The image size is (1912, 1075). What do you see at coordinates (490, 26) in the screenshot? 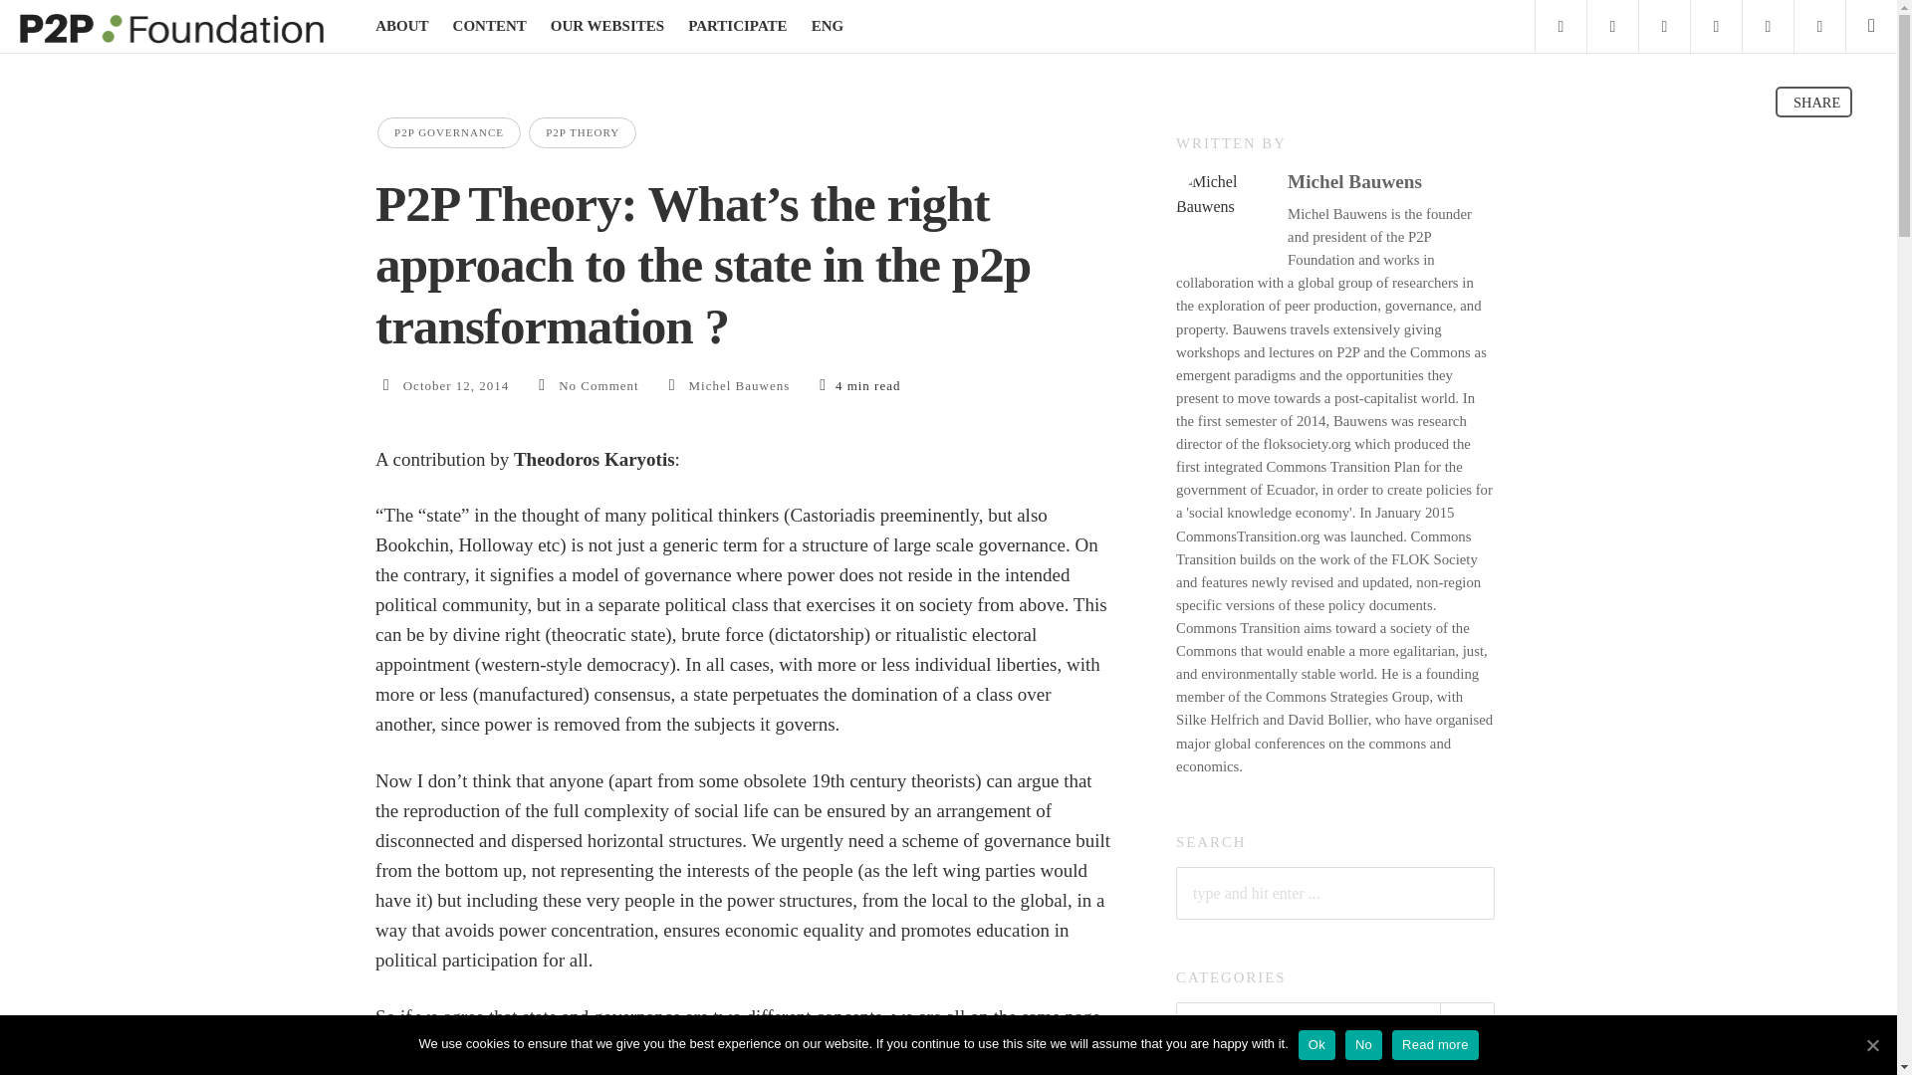
I see `CONTENT` at bounding box center [490, 26].